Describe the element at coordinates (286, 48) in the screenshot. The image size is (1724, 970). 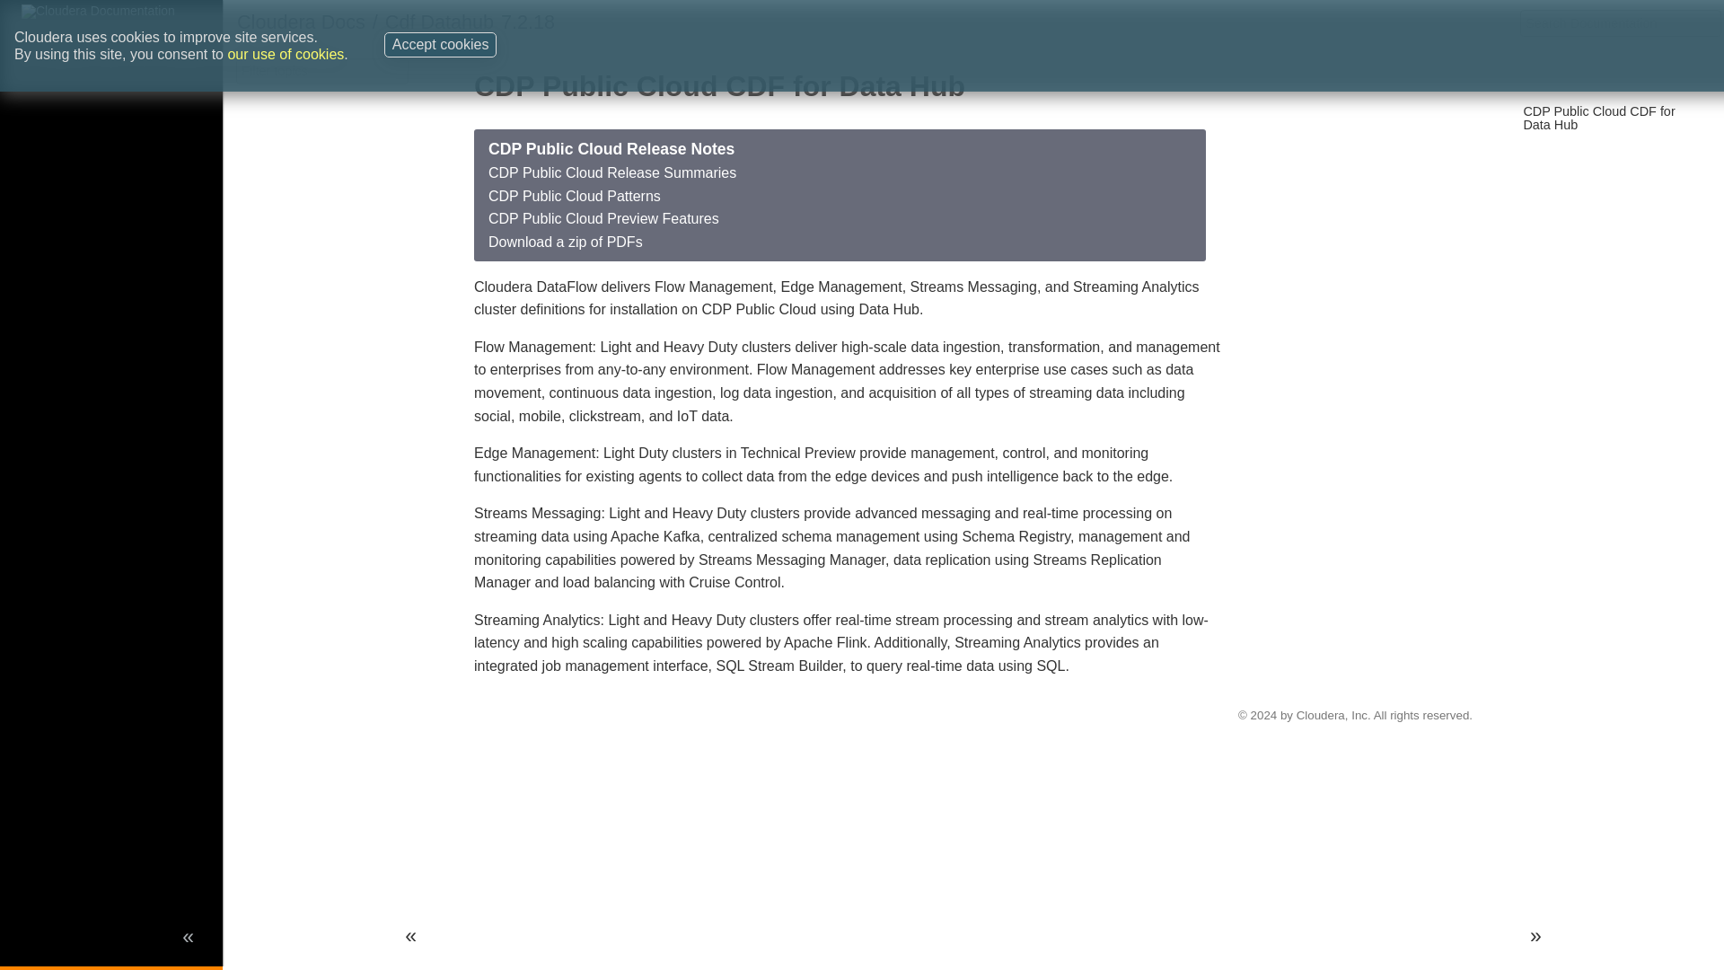
I see `our use of cookies` at that location.